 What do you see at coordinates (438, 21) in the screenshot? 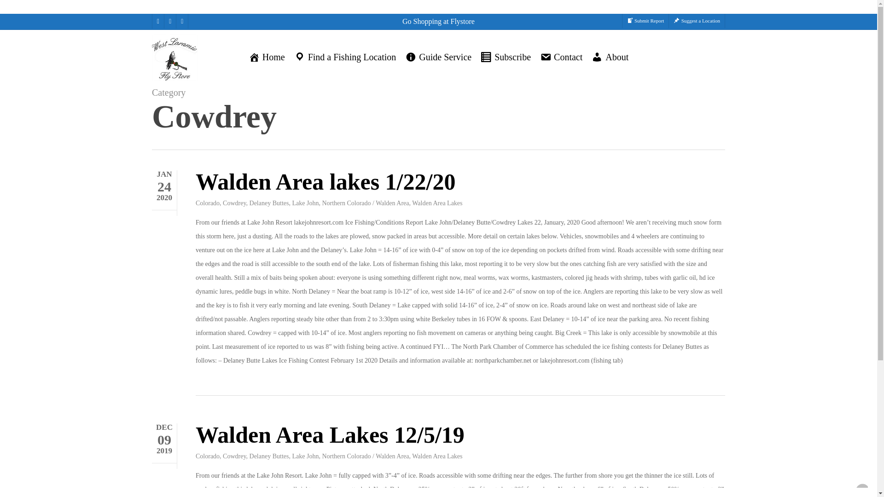
I see `Go Shopping at Flystore` at bounding box center [438, 21].